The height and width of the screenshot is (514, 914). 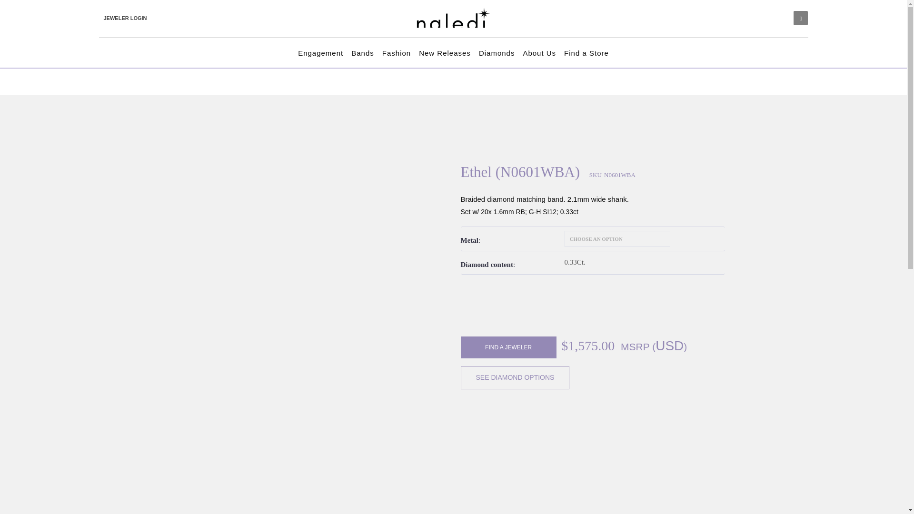 I want to click on Bands, so click(x=362, y=53).